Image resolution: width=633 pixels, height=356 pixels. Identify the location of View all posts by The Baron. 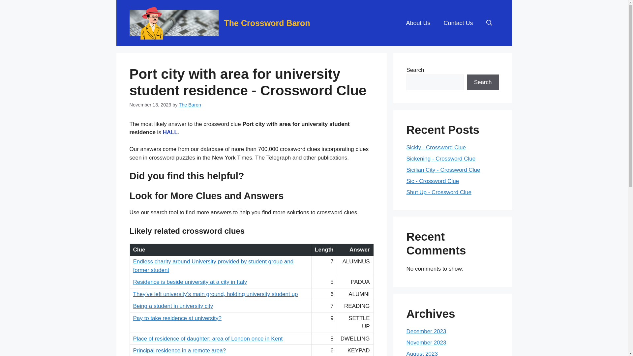
(189, 105).